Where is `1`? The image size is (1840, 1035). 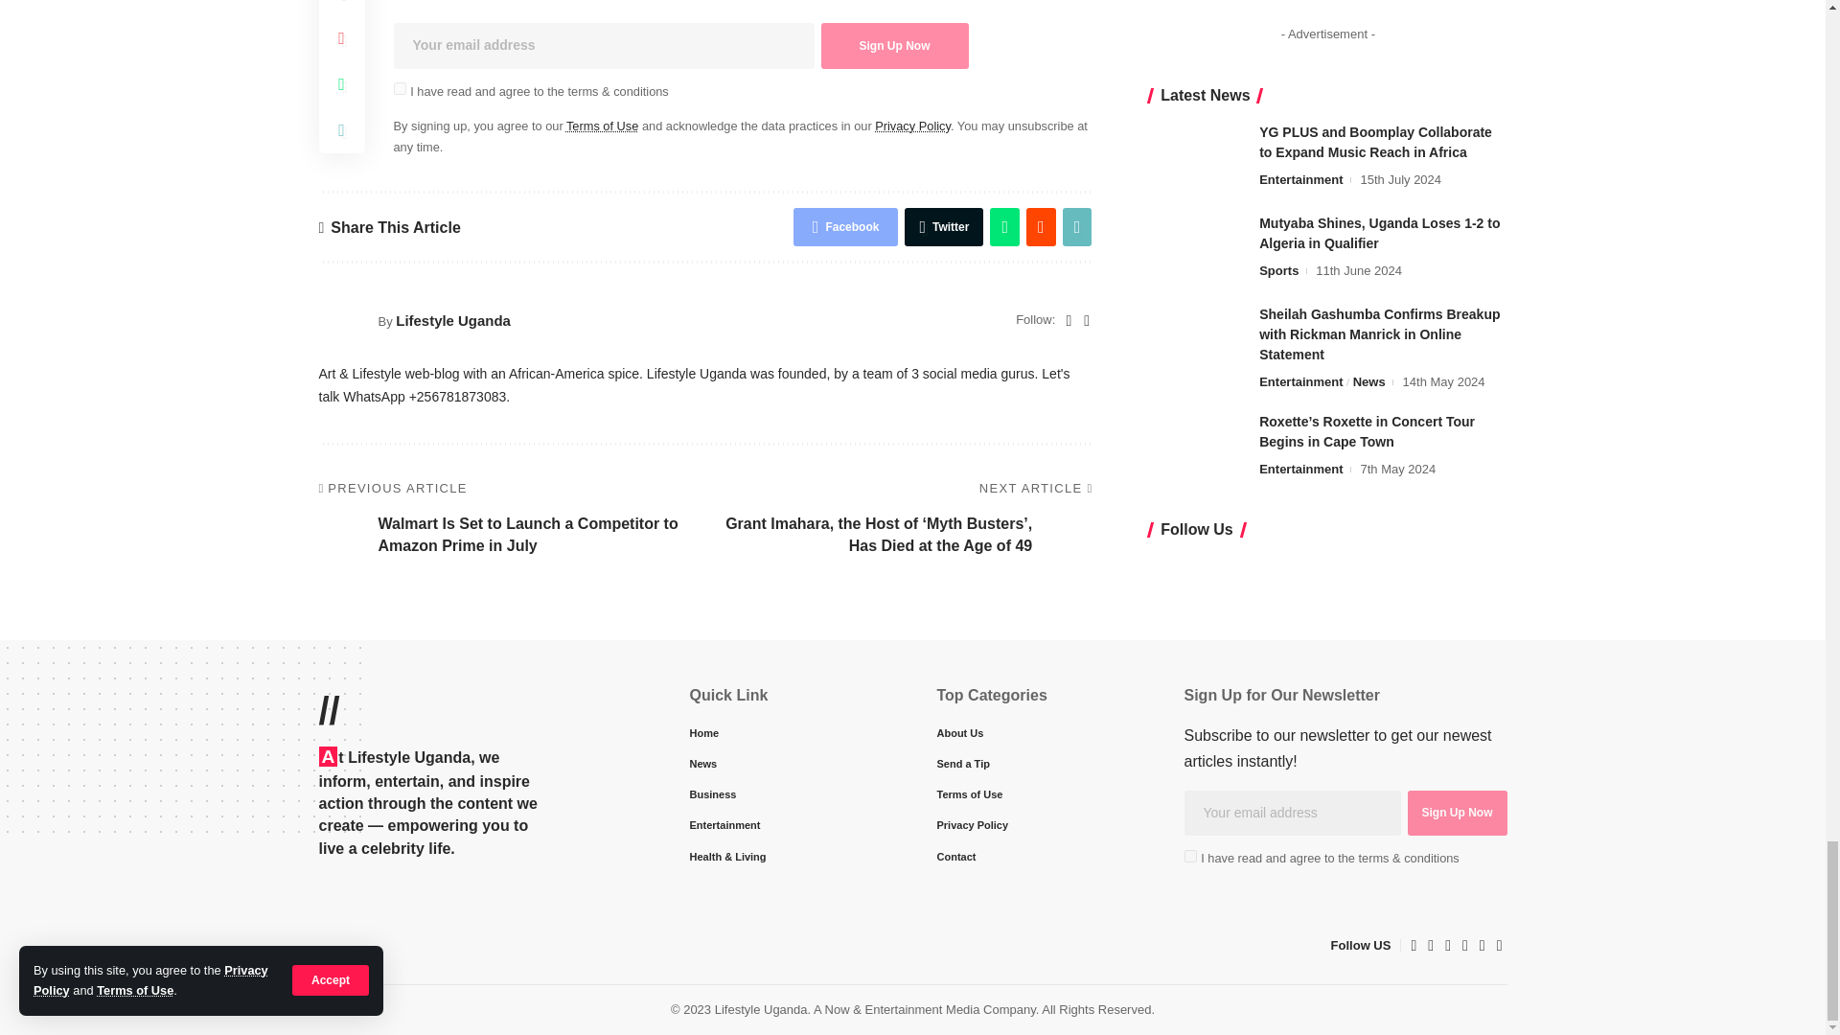 1 is located at coordinates (399, 88).